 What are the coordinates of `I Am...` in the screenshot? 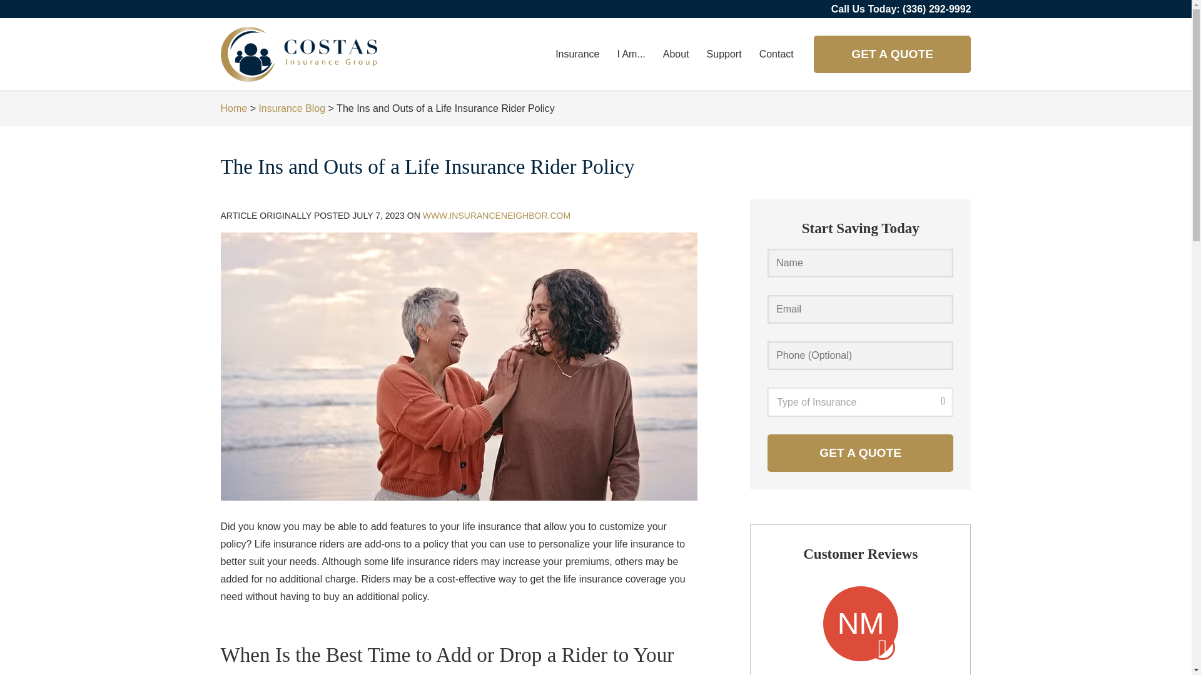 It's located at (631, 54).